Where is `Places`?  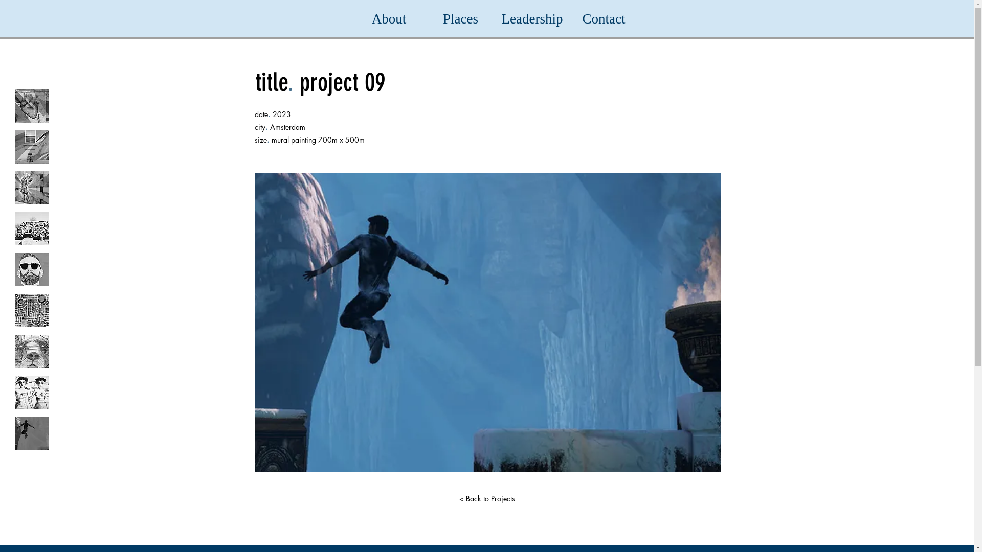
Places is located at coordinates (460, 19).